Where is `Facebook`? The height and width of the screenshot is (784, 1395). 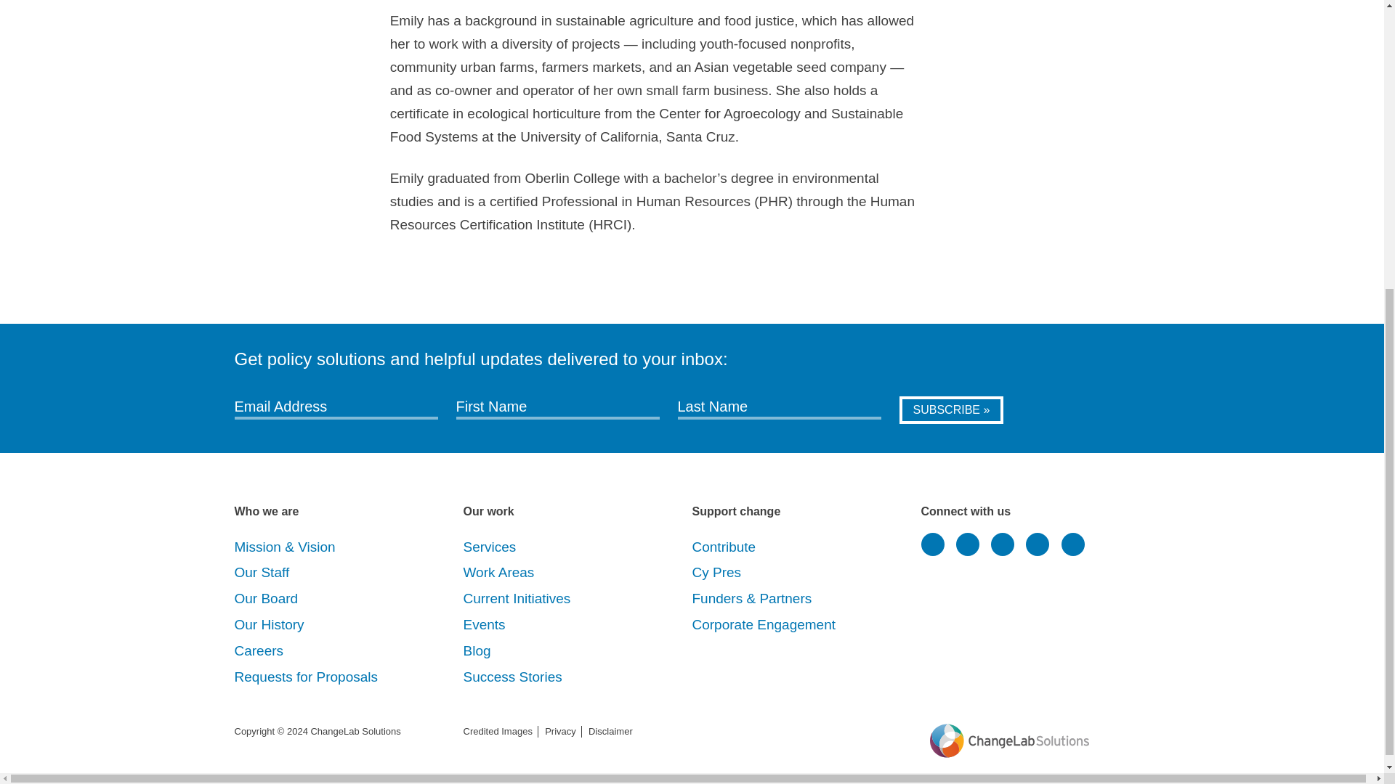 Facebook is located at coordinates (1002, 544).